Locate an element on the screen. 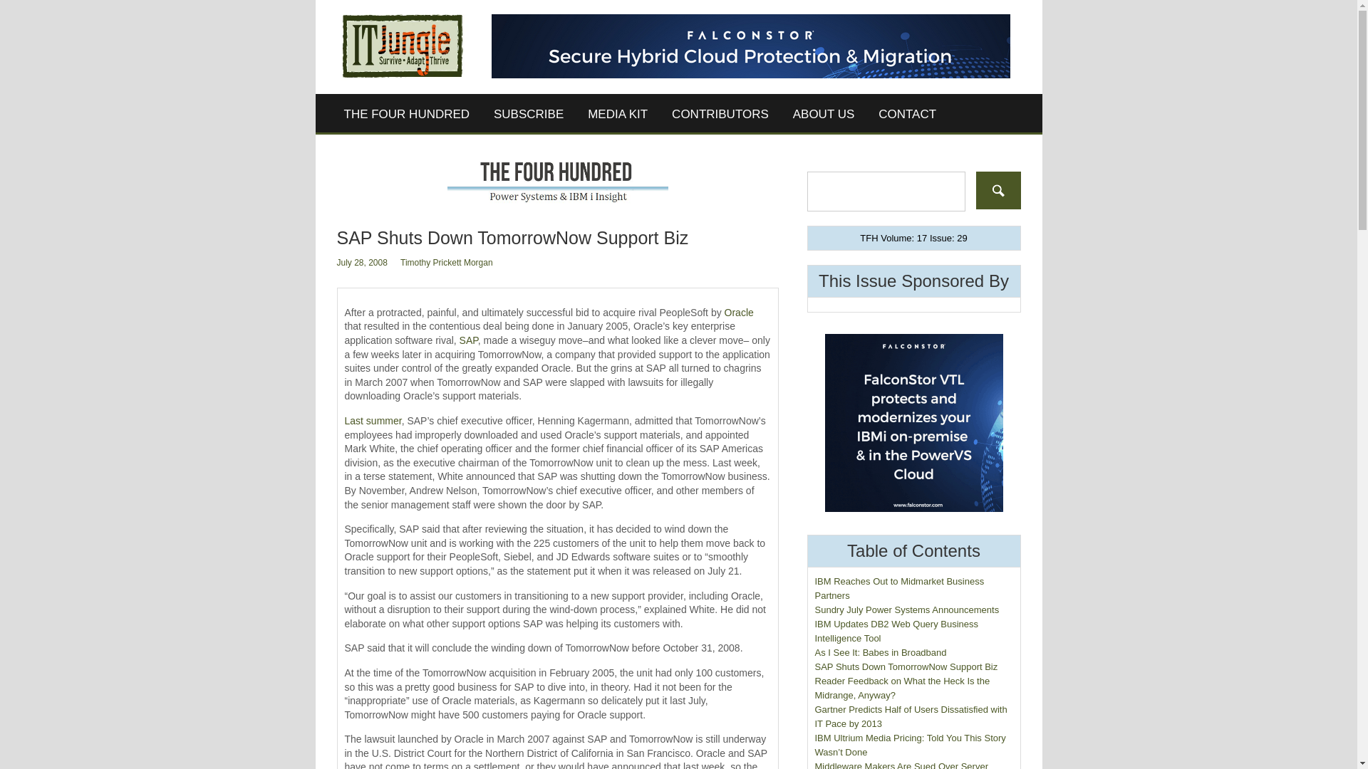 The height and width of the screenshot is (769, 1368). THE FOUR HUNDRED is located at coordinates (408, 114).